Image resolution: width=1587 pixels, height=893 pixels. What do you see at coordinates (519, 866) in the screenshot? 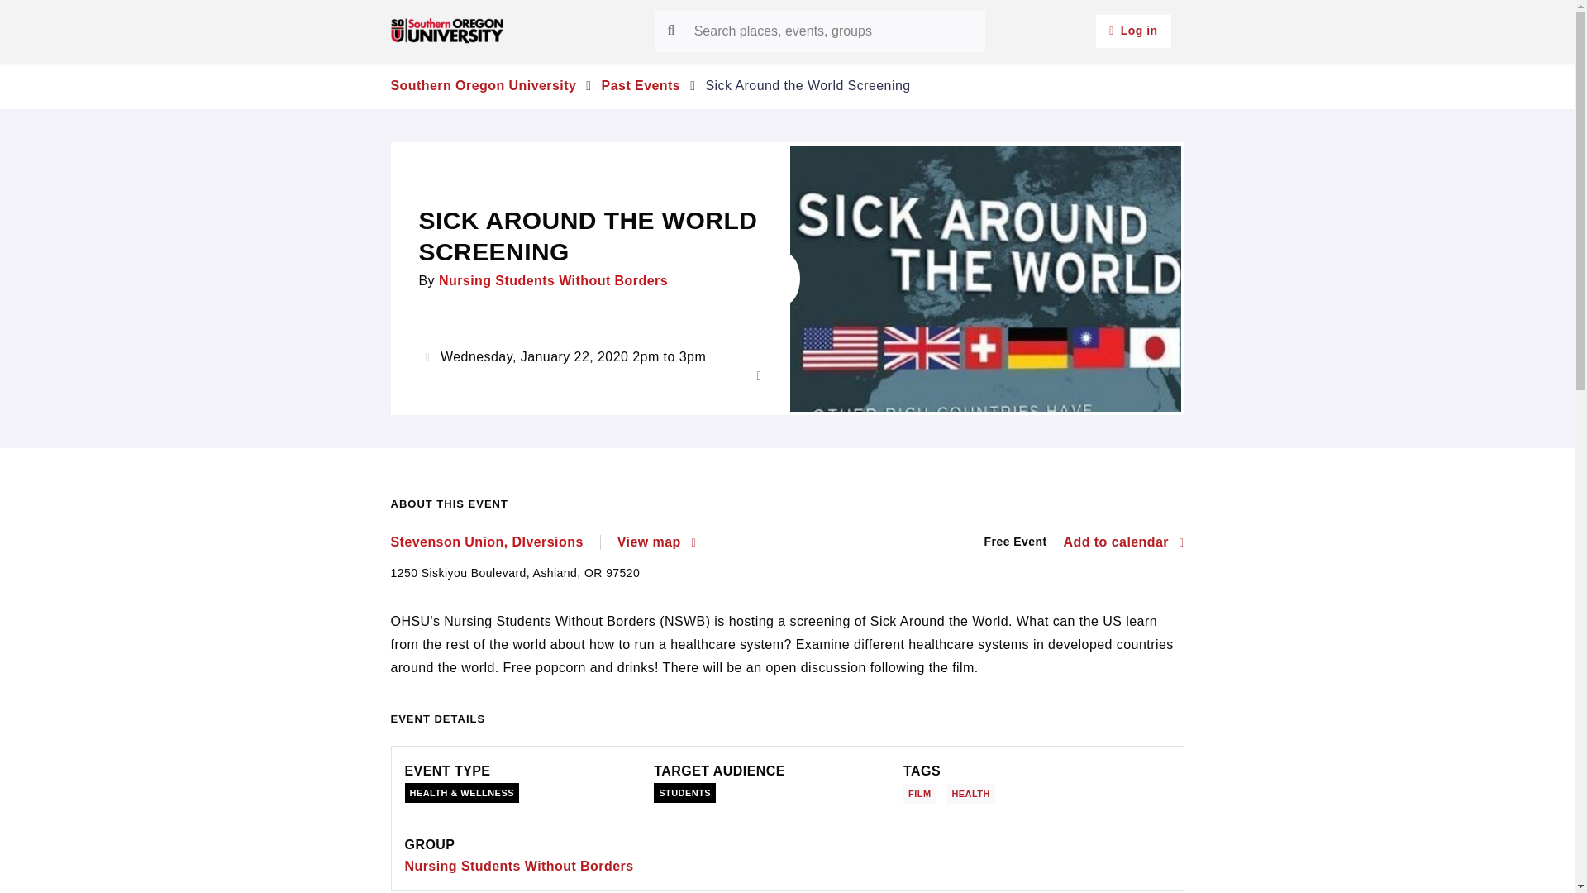
I see `Nursing Students Without Borders` at bounding box center [519, 866].